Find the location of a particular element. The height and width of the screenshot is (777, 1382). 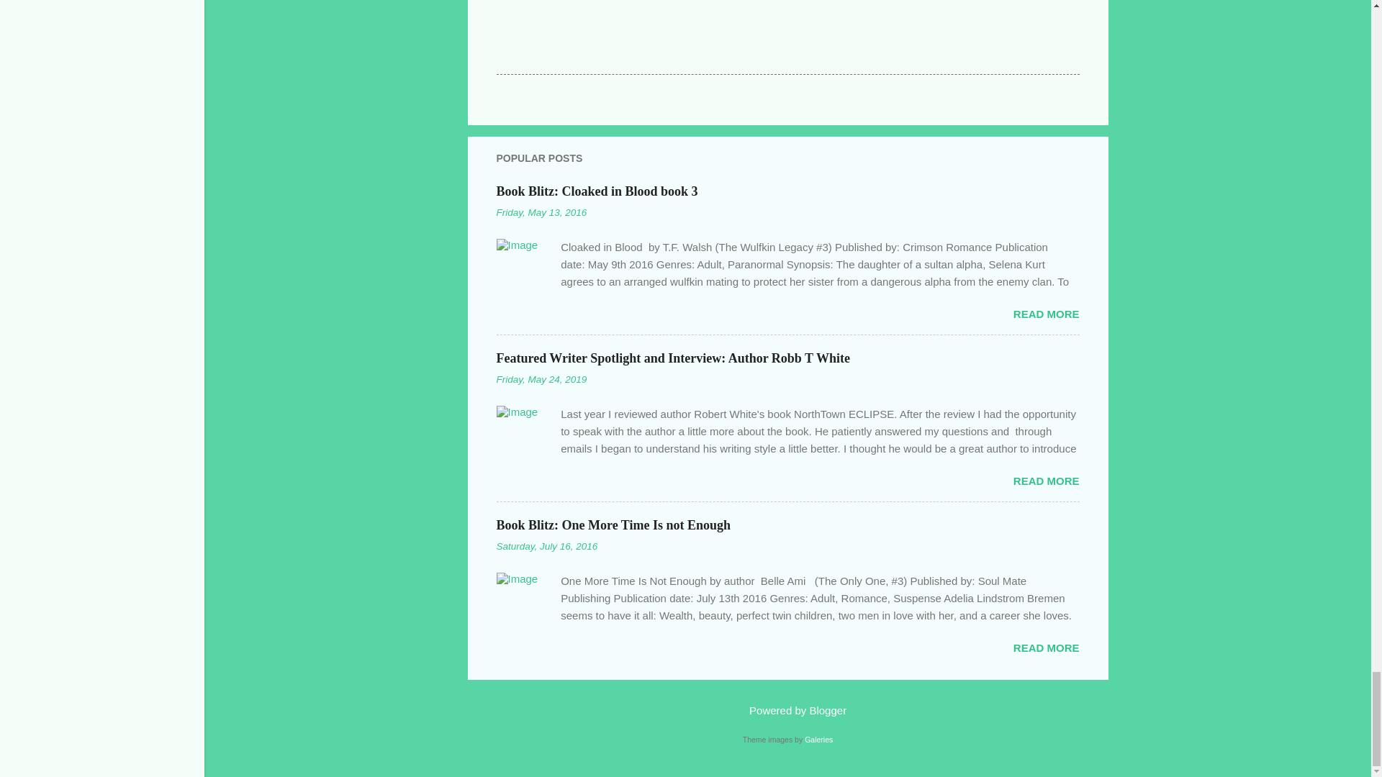

permanent link is located at coordinates (547, 545).